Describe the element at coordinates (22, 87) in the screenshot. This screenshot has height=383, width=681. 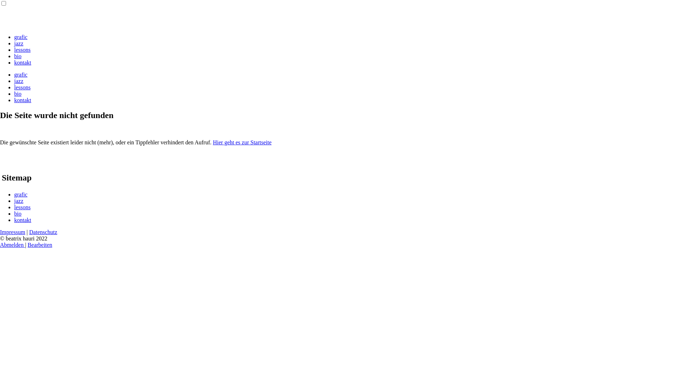
I see `lessons` at that location.